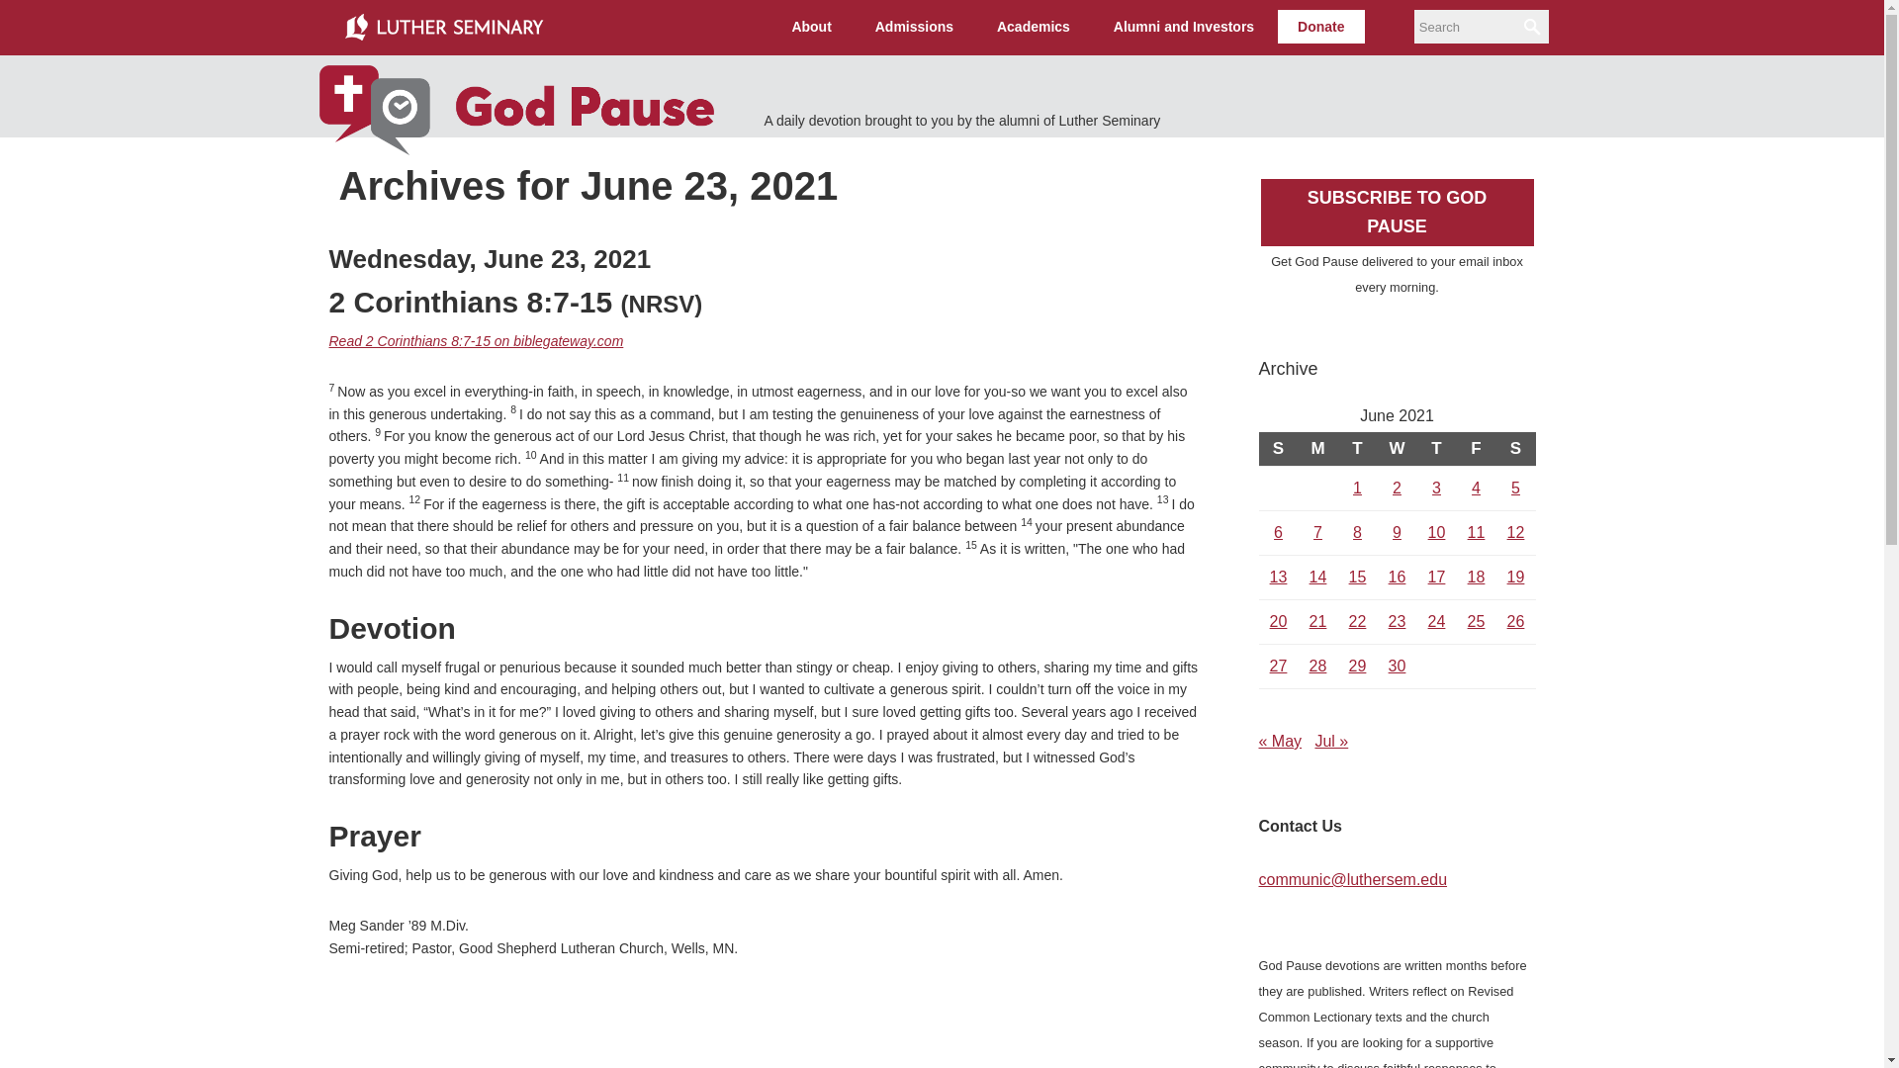  I want to click on Admissions, so click(914, 26).